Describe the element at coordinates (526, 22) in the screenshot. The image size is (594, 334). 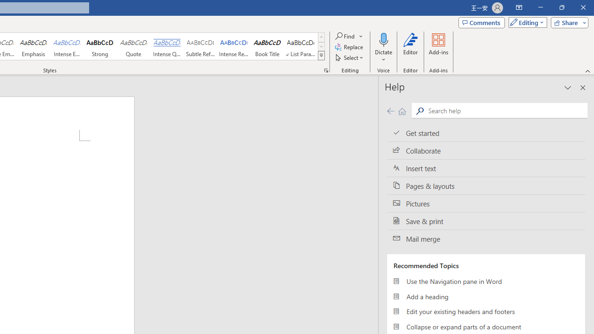
I see `Mode` at that location.